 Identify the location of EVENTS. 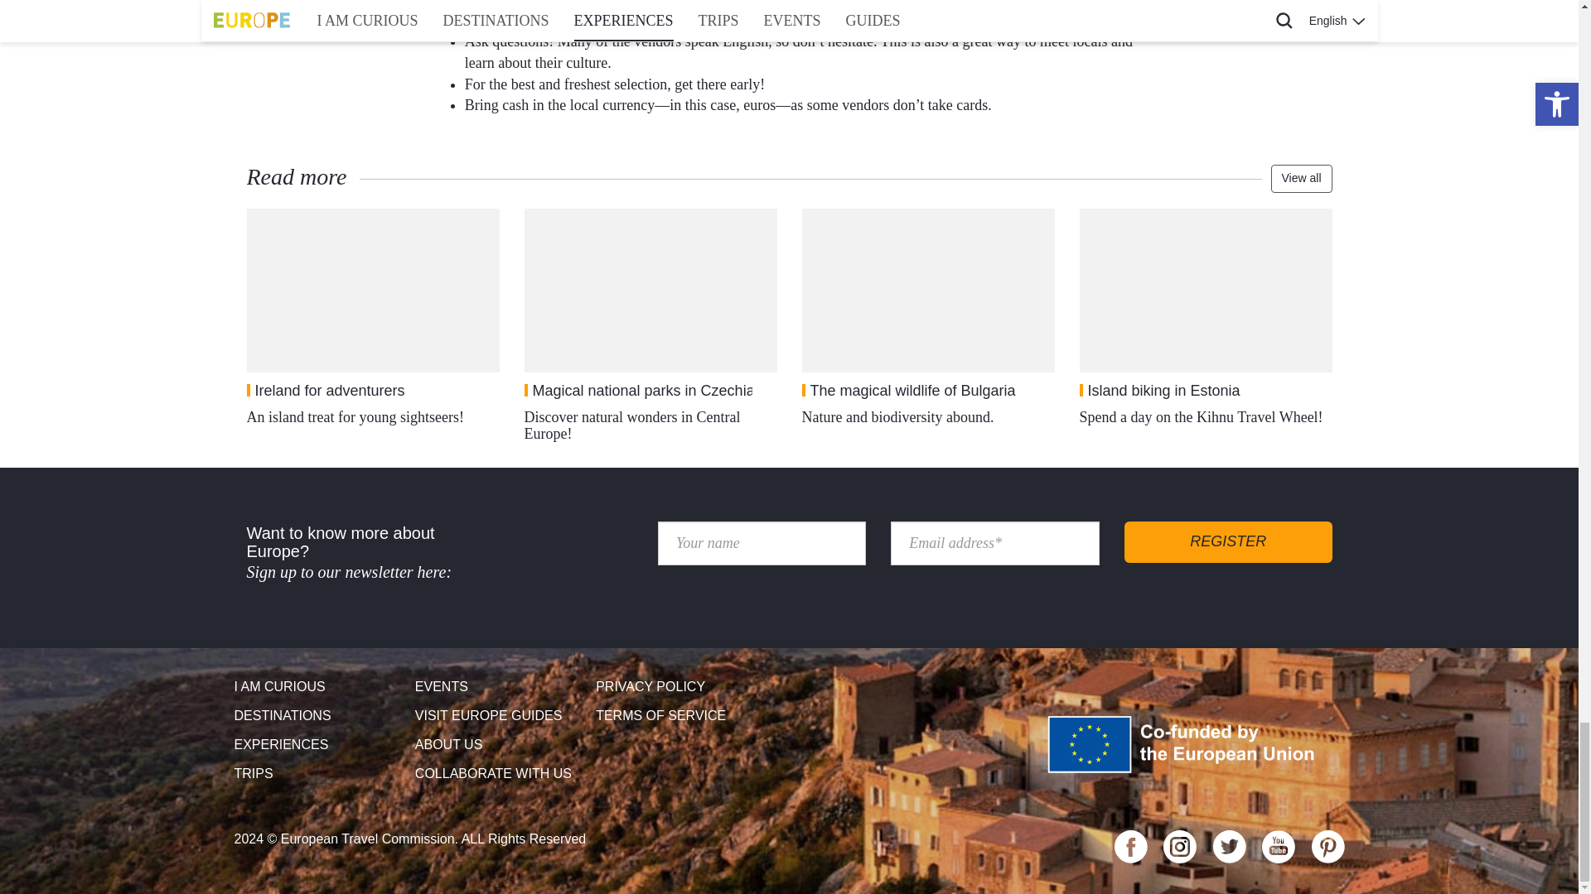
(499, 687).